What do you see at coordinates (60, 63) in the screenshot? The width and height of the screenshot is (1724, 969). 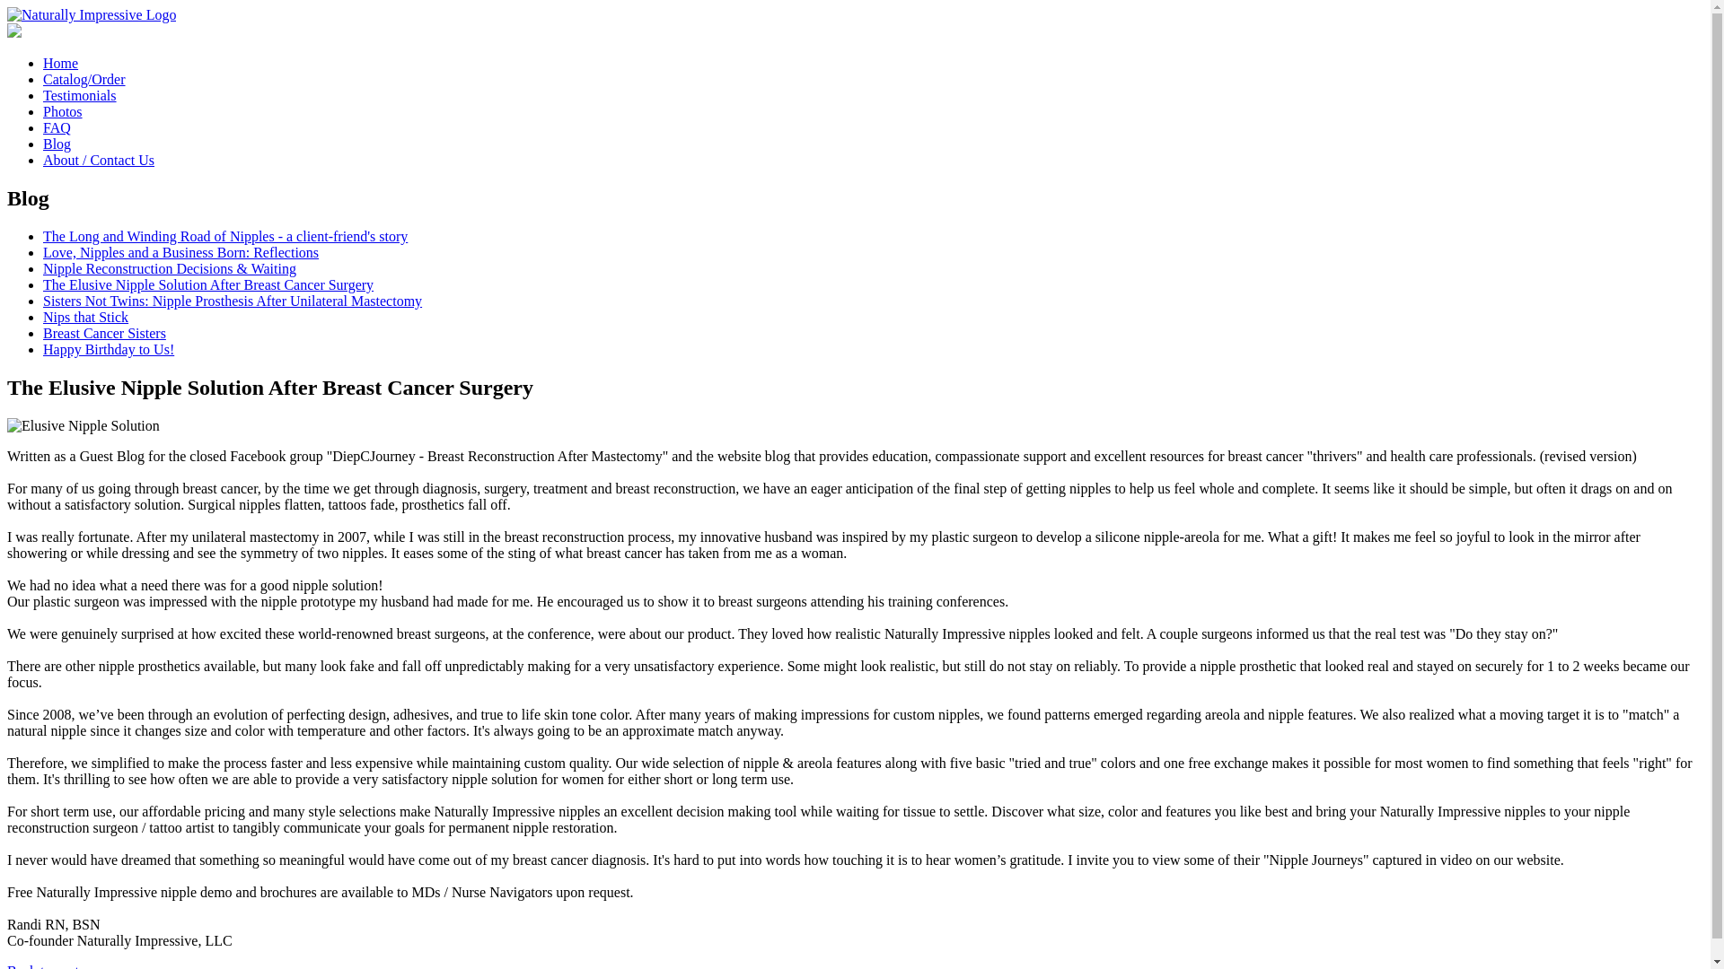 I see `Home` at bounding box center [60, 63].